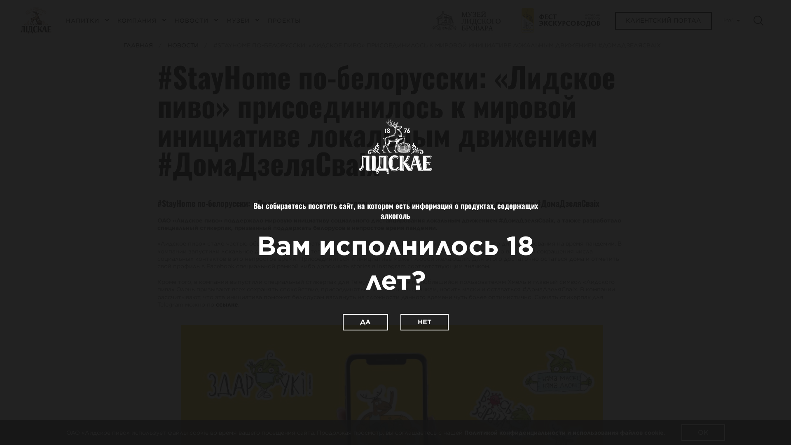 This screenshot has width=791, height=445. What do you see at coordinates (703, 433) in the screenshot?
I see `OK` at bounding box center [703, 433].